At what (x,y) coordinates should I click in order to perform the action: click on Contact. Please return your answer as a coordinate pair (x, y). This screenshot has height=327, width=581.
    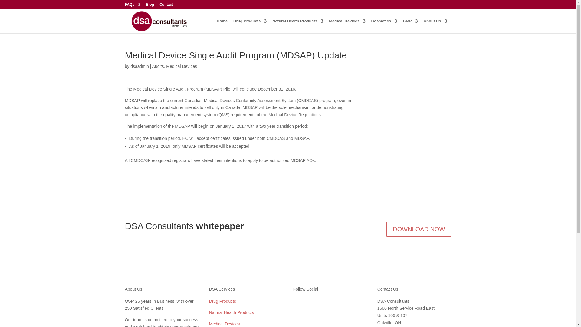
    Looking at the image, I should click on (166, 6).